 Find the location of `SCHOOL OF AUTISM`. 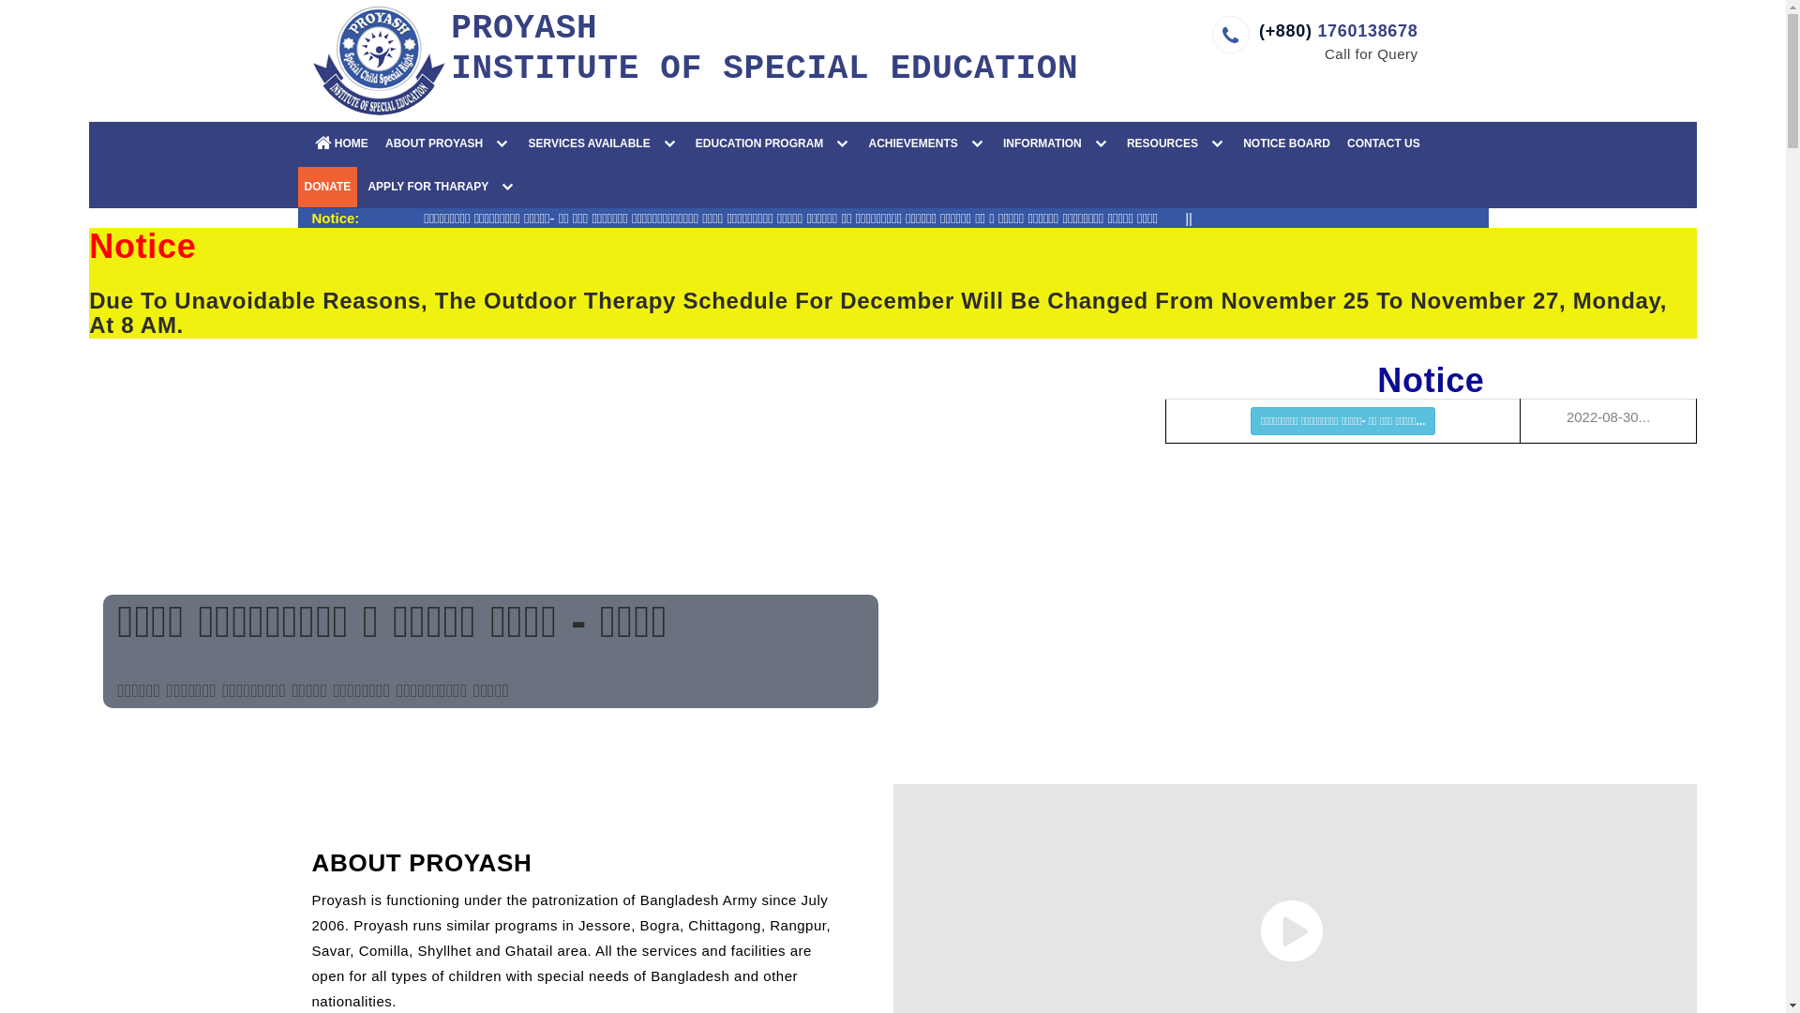

SCHOOL OF AUTISM is located at coordinates (1111, 187).